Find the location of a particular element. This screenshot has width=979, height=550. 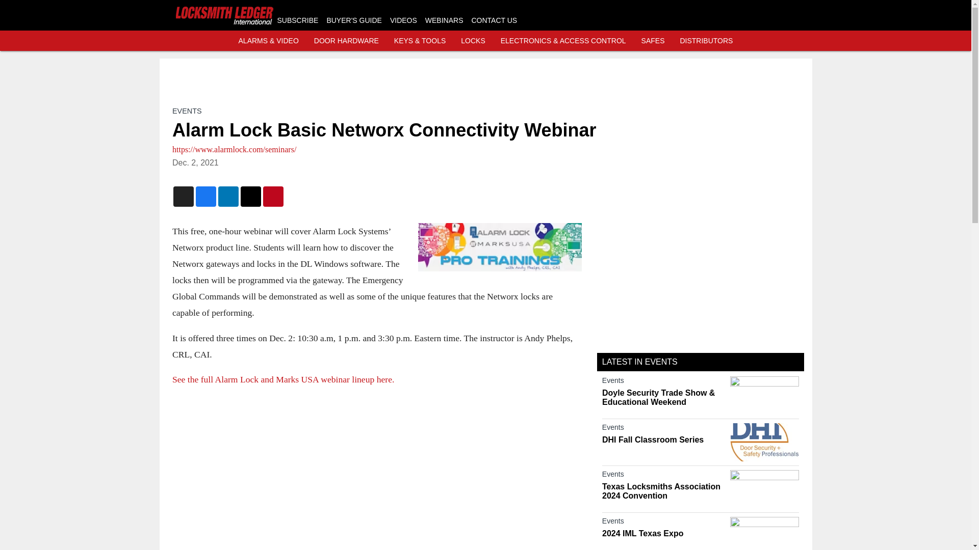

Events is located at coordinates (663, 382).